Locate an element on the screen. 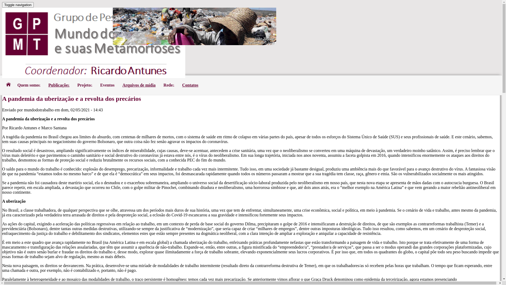 The width and height of the screenshot is (506, 285). Toggle navigation is located at coordinates (18, 5).